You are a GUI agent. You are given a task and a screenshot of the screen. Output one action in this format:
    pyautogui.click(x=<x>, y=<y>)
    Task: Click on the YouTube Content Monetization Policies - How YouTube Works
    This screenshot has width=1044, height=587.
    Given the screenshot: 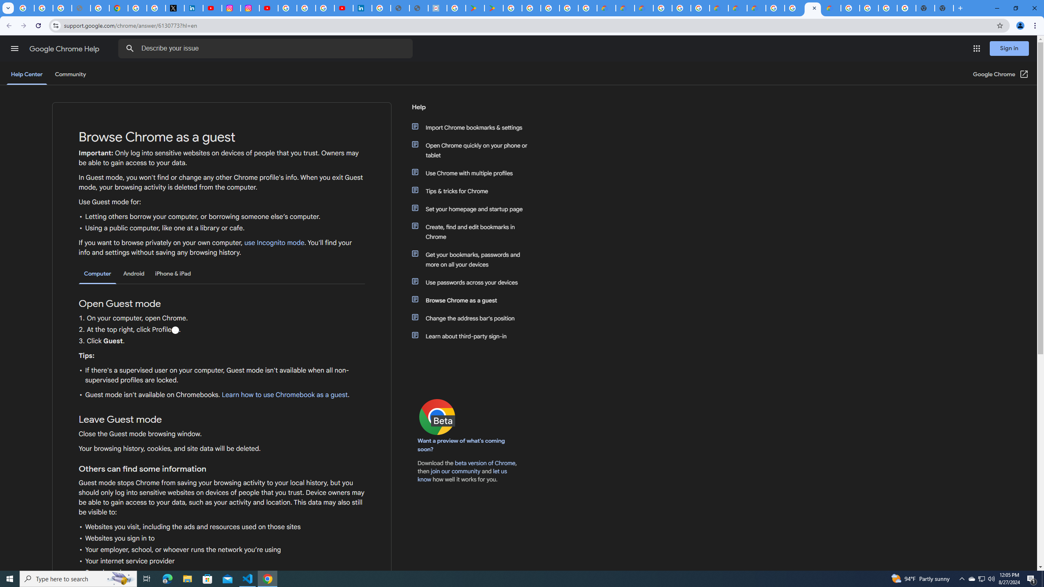 What is the action you would take?
    pyautogui.click(x=212, y=8)
    